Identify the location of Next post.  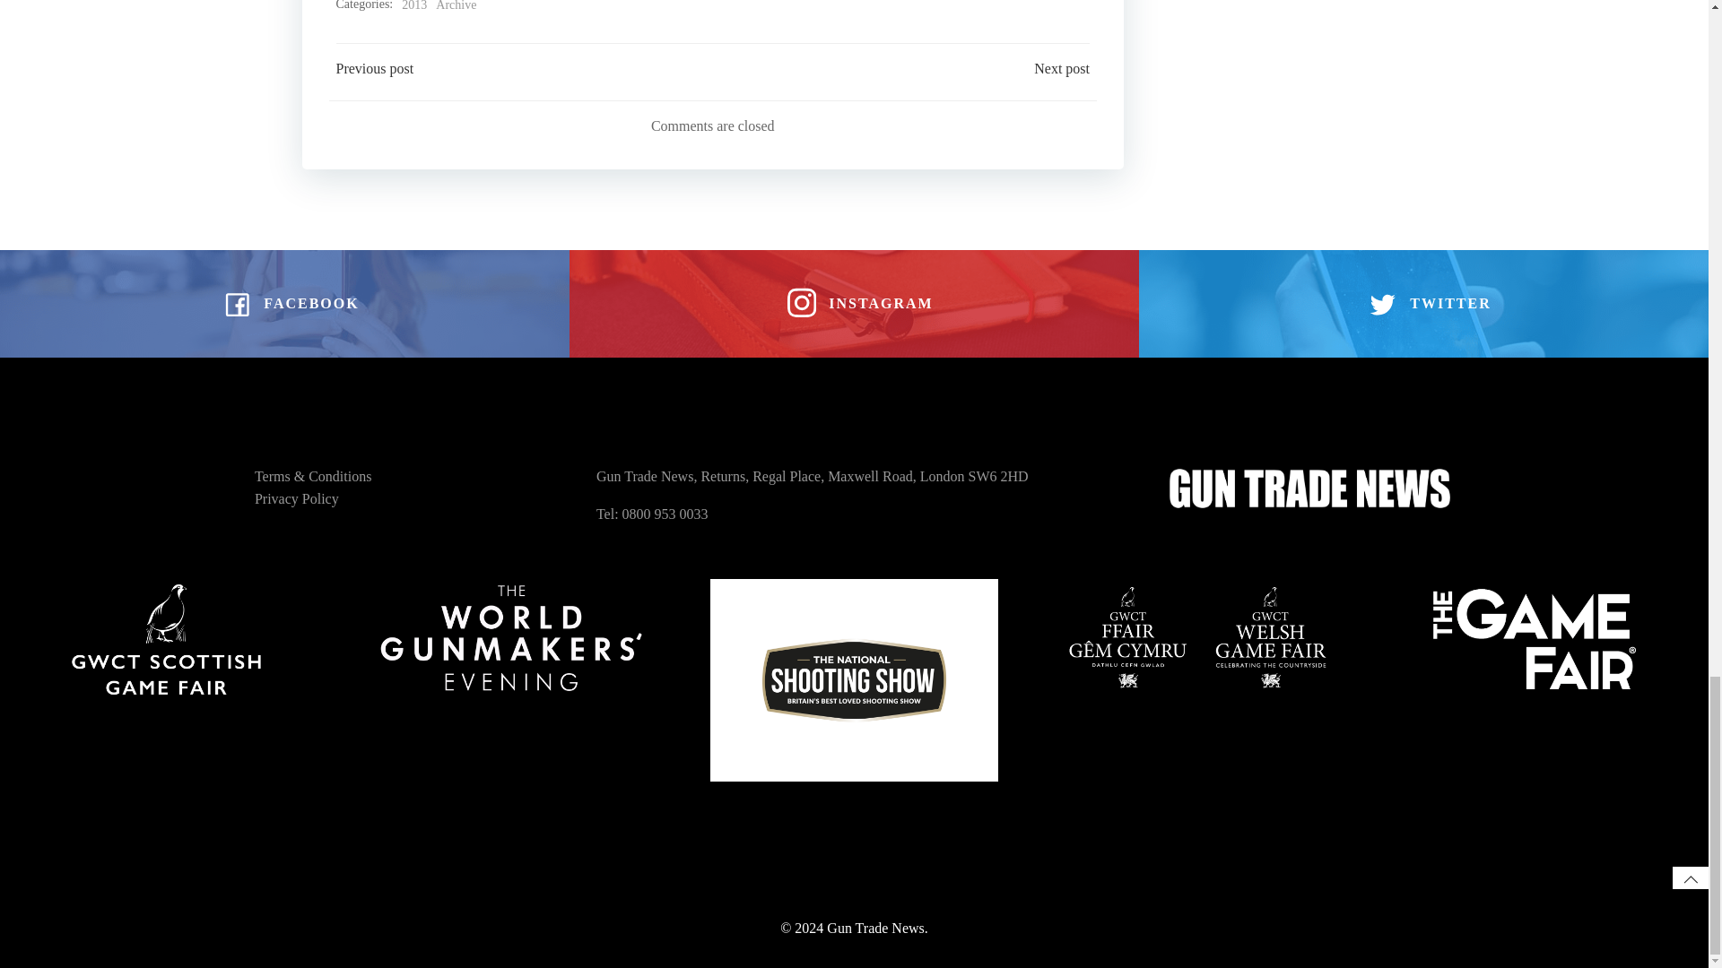
(1062, 68).